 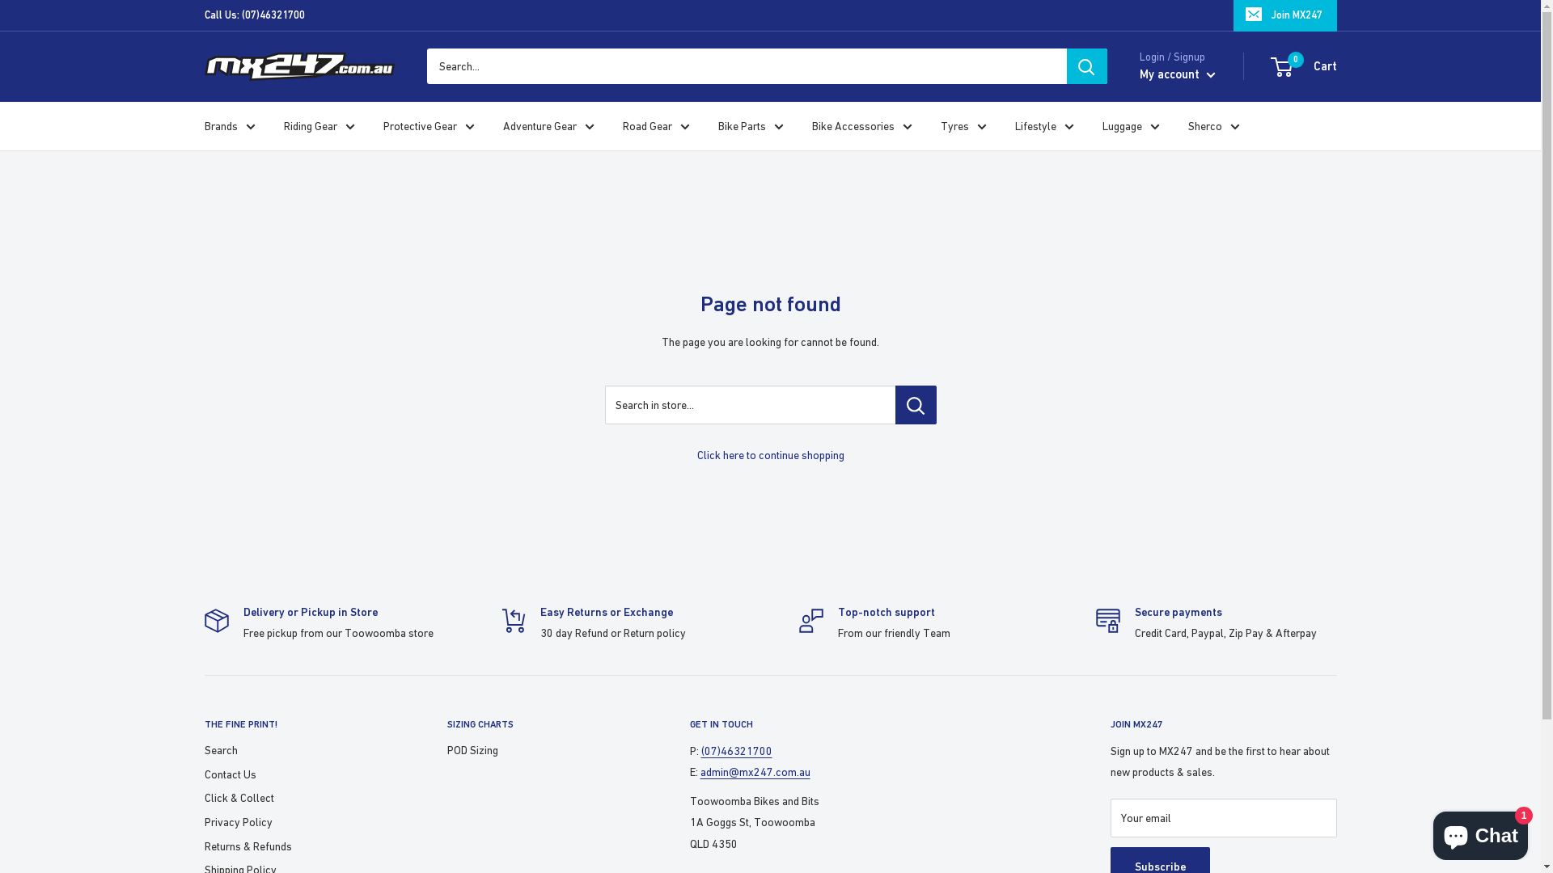 I want to click on Click & Collect, so click(x=297, y=799).